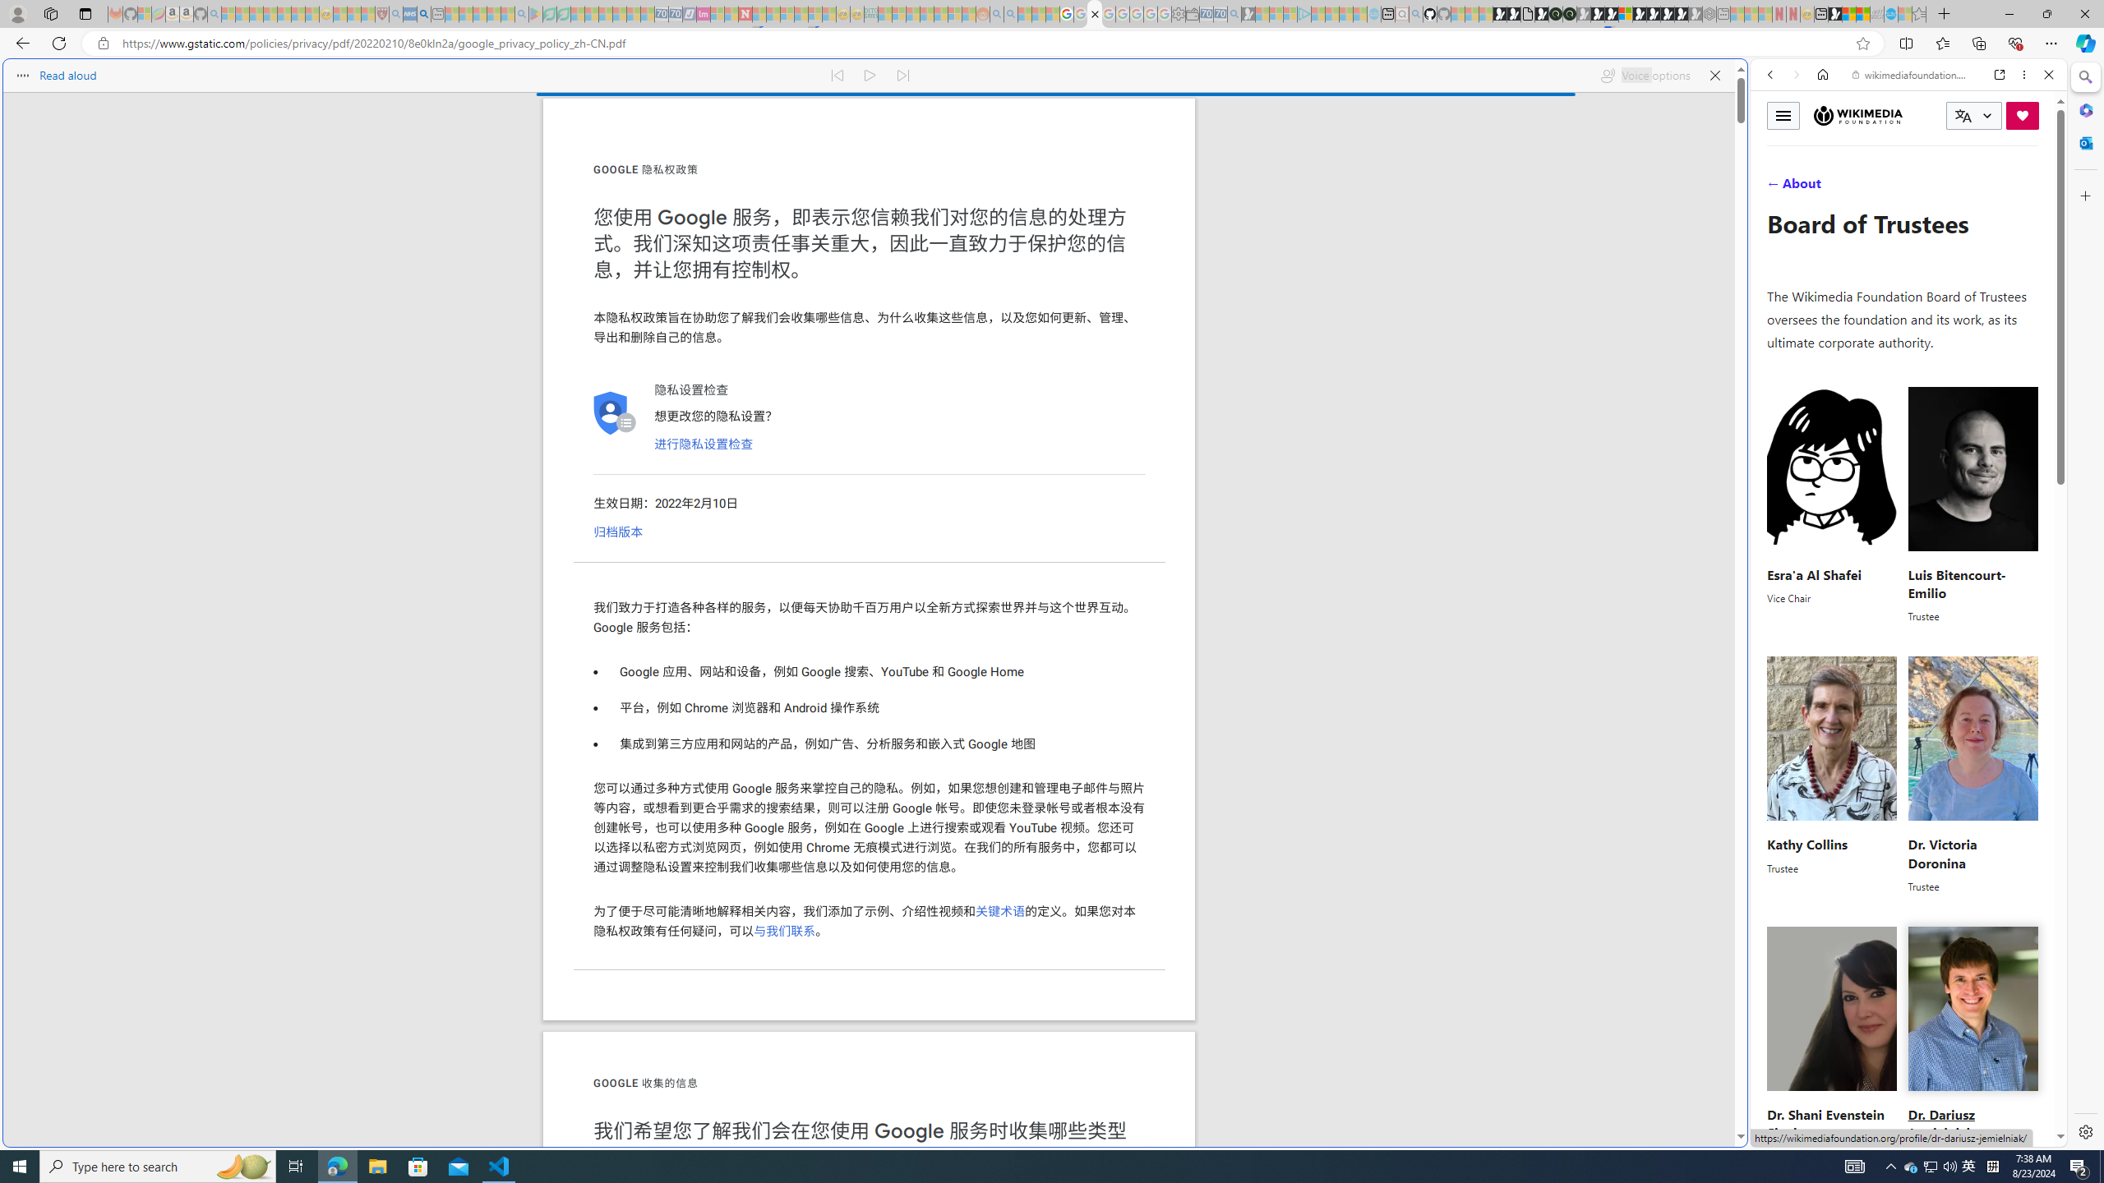  Describe the element at coordinates (1862, 14) in the screenshot. I see `Earth has six continents not seven, radical new study claims` at that location.